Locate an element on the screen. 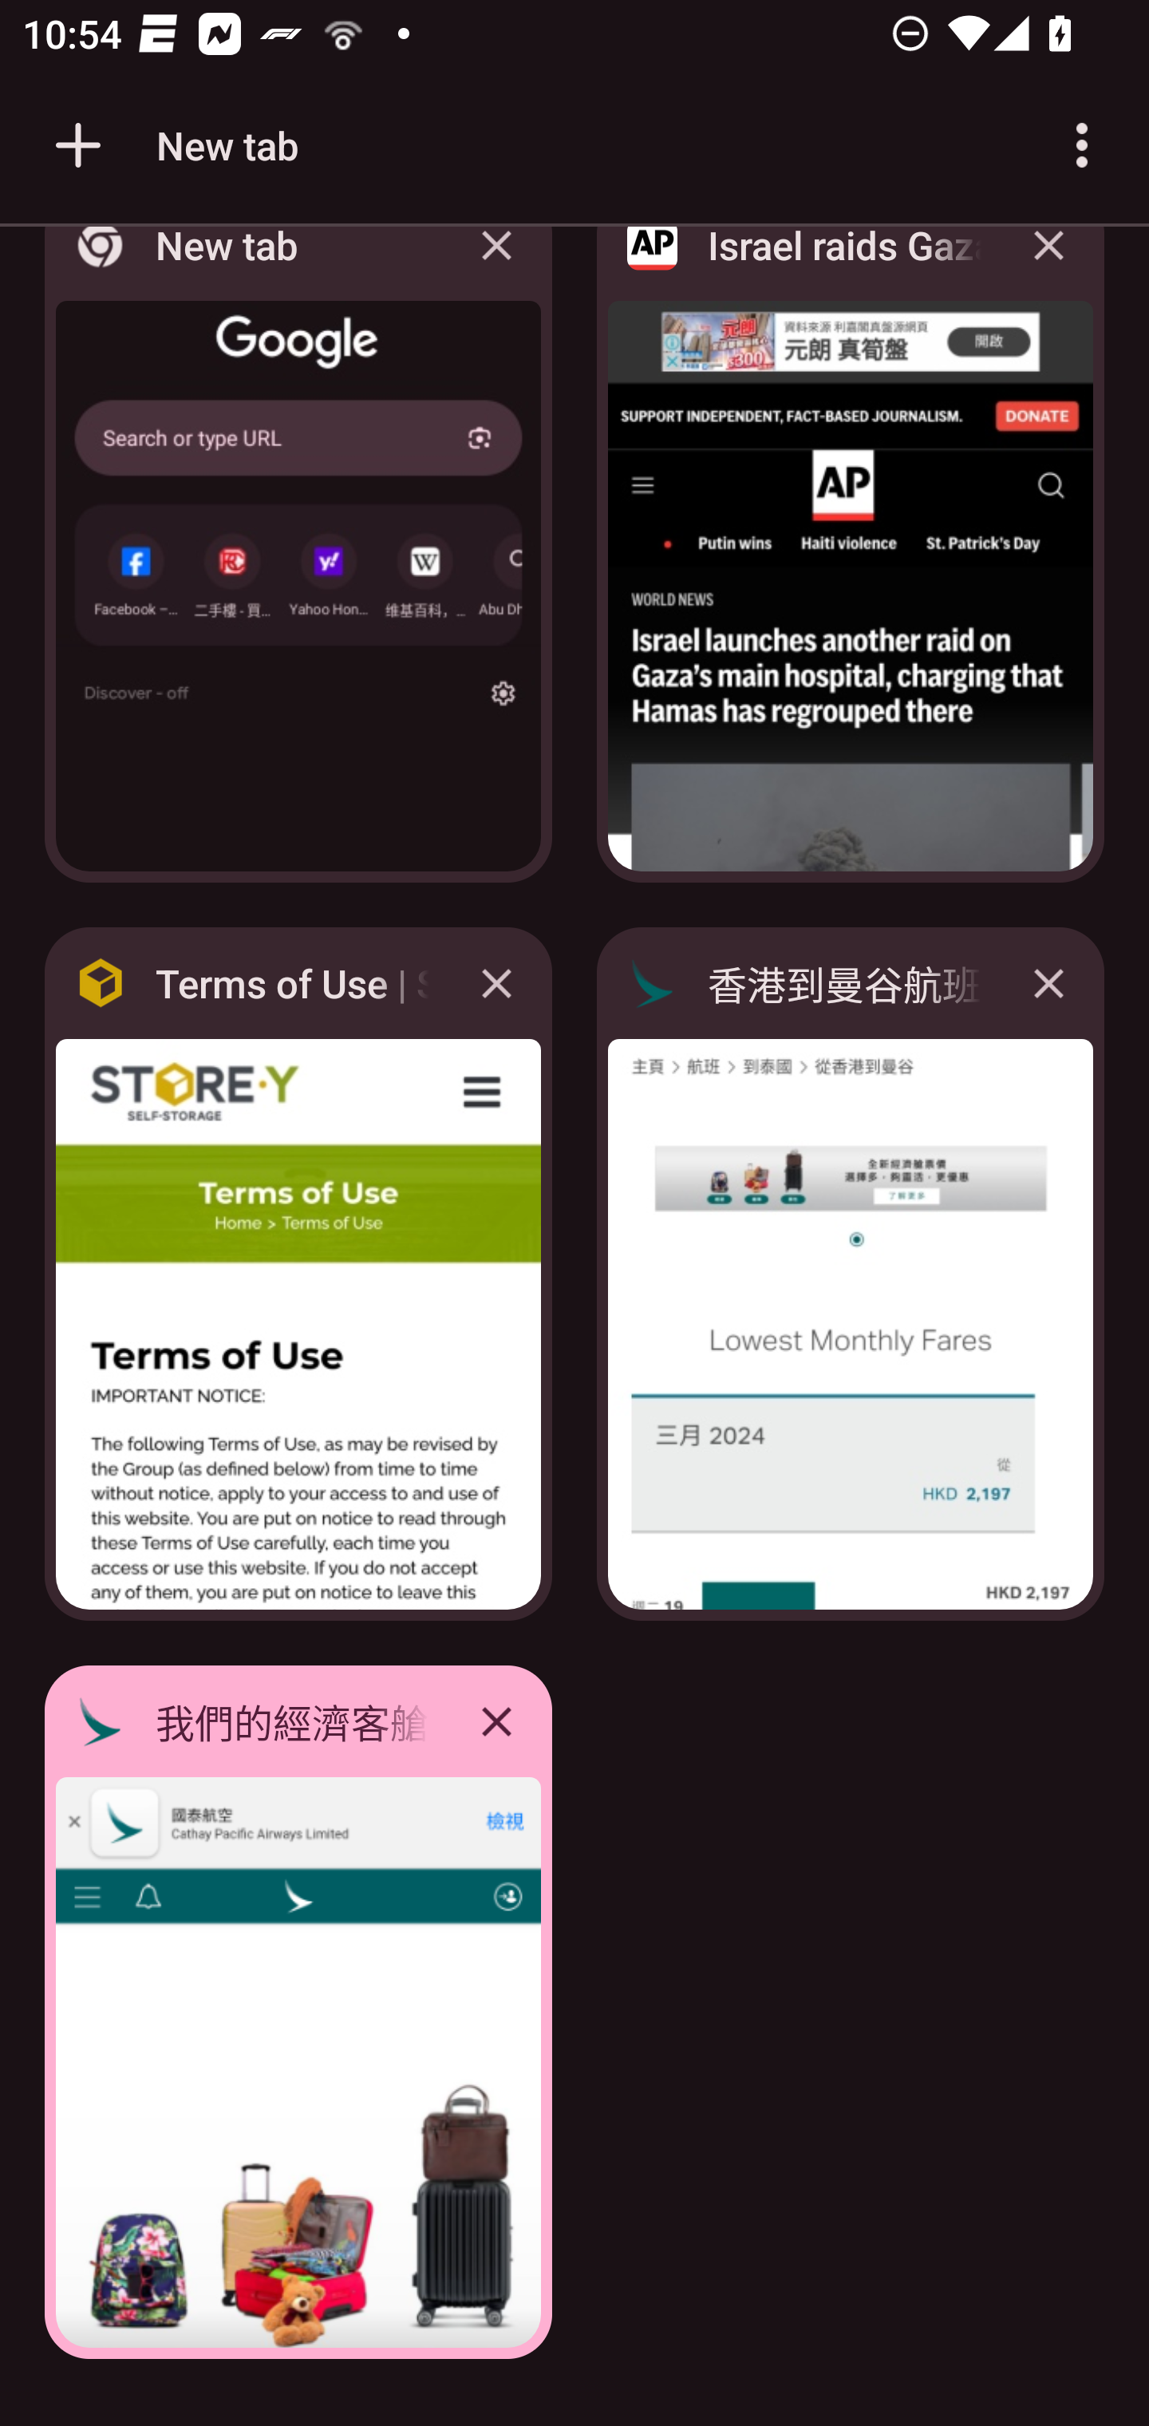 The width and height of the screenshot is (1149, 2426). Customize and control Google Chrome is located at coordinates (1082, 145).